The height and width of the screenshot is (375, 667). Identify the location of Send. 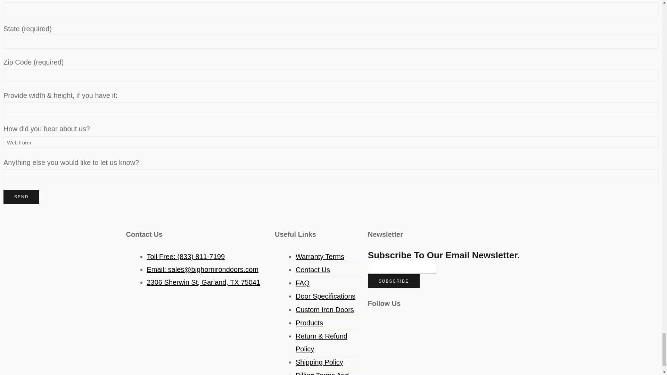
(21, 197).